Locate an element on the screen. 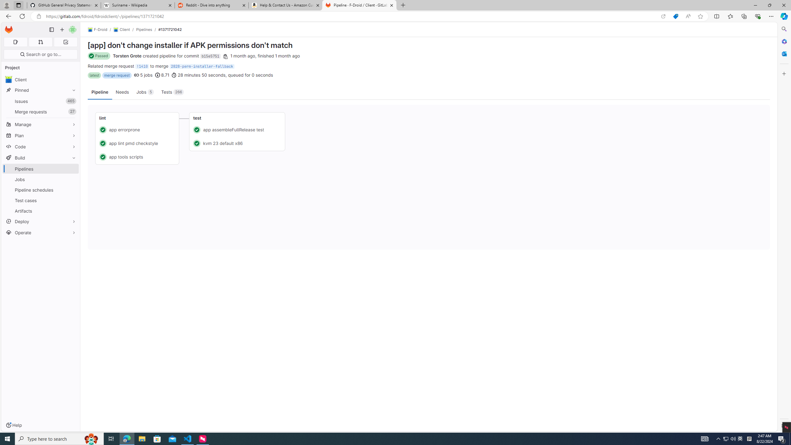 The height and width of the screenshot is (445, 791). Artifacts is located at coordinates (41, 211).